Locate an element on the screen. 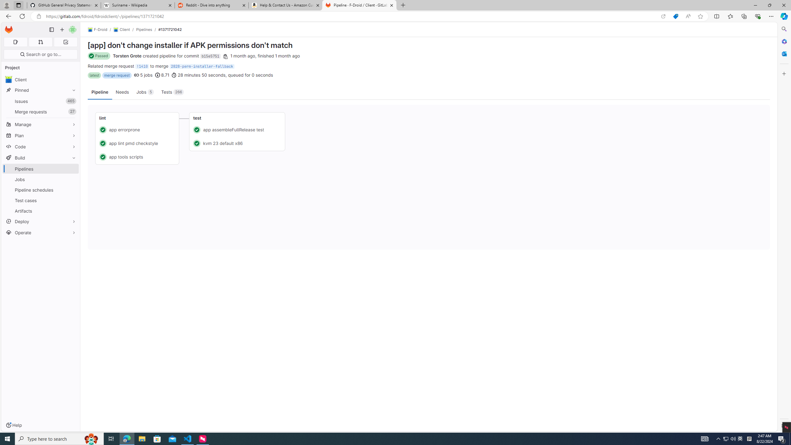 The height and width of the screenshot is (445, 791). Artifacts is located at coordinates (41, 211).